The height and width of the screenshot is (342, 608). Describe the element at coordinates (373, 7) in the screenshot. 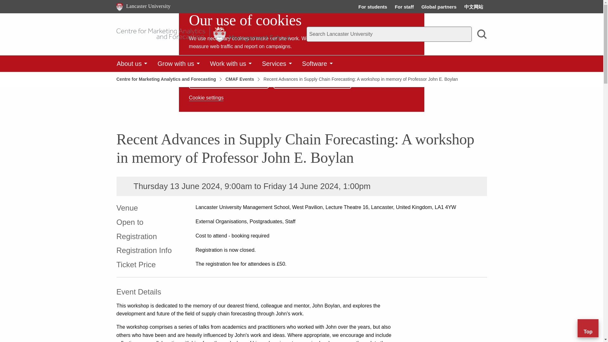

I see `For students` at that location.